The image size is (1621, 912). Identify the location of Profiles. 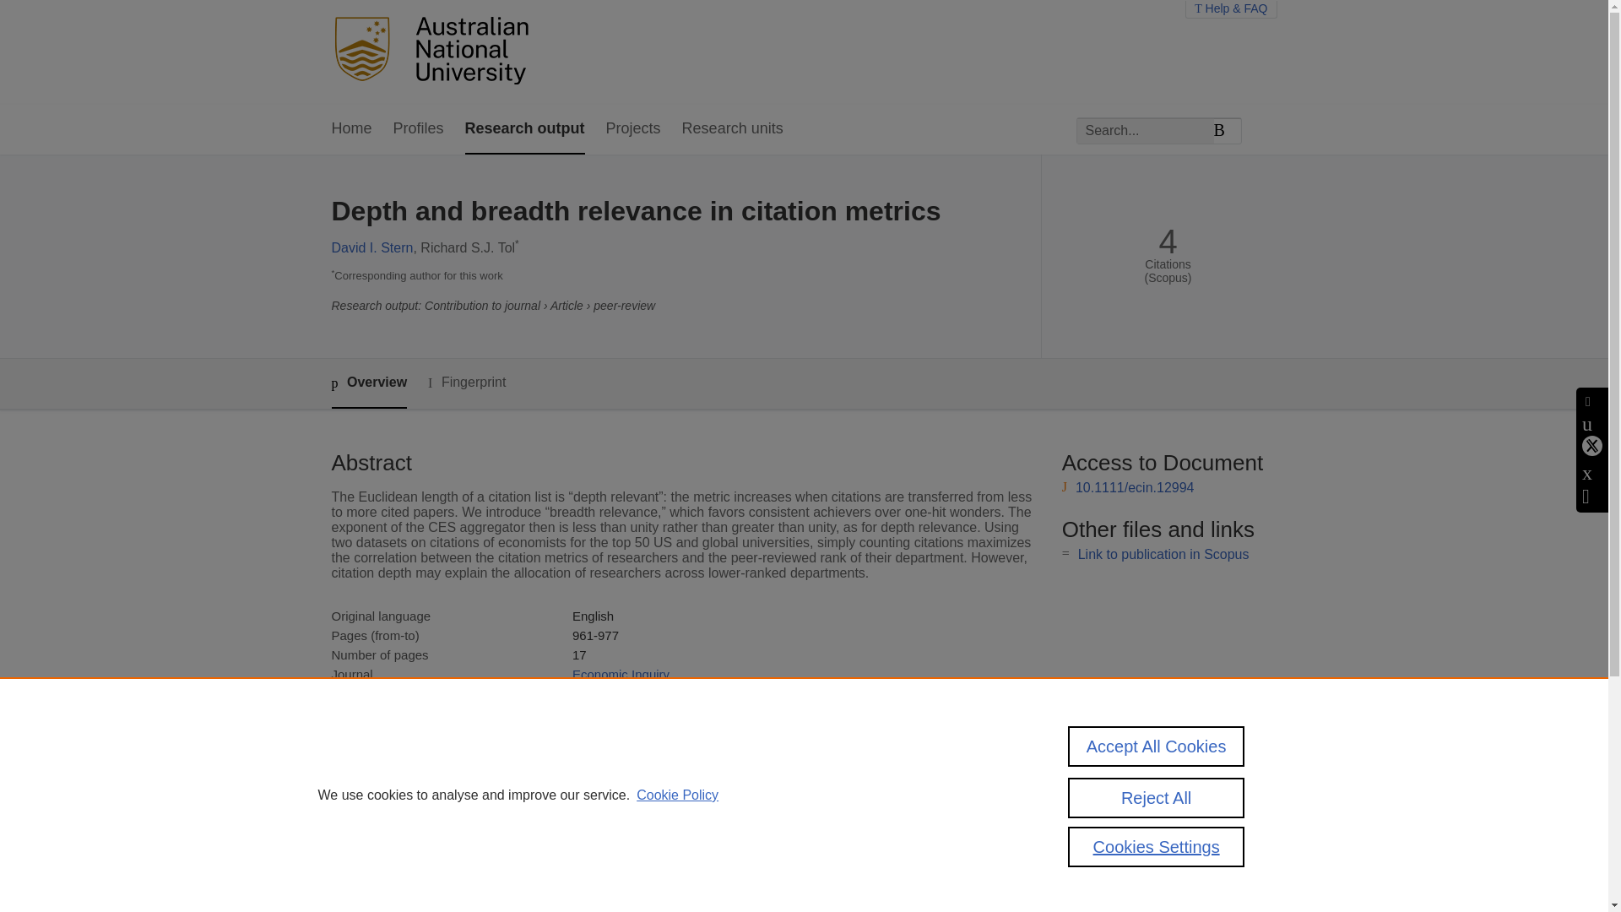
(419, 129).